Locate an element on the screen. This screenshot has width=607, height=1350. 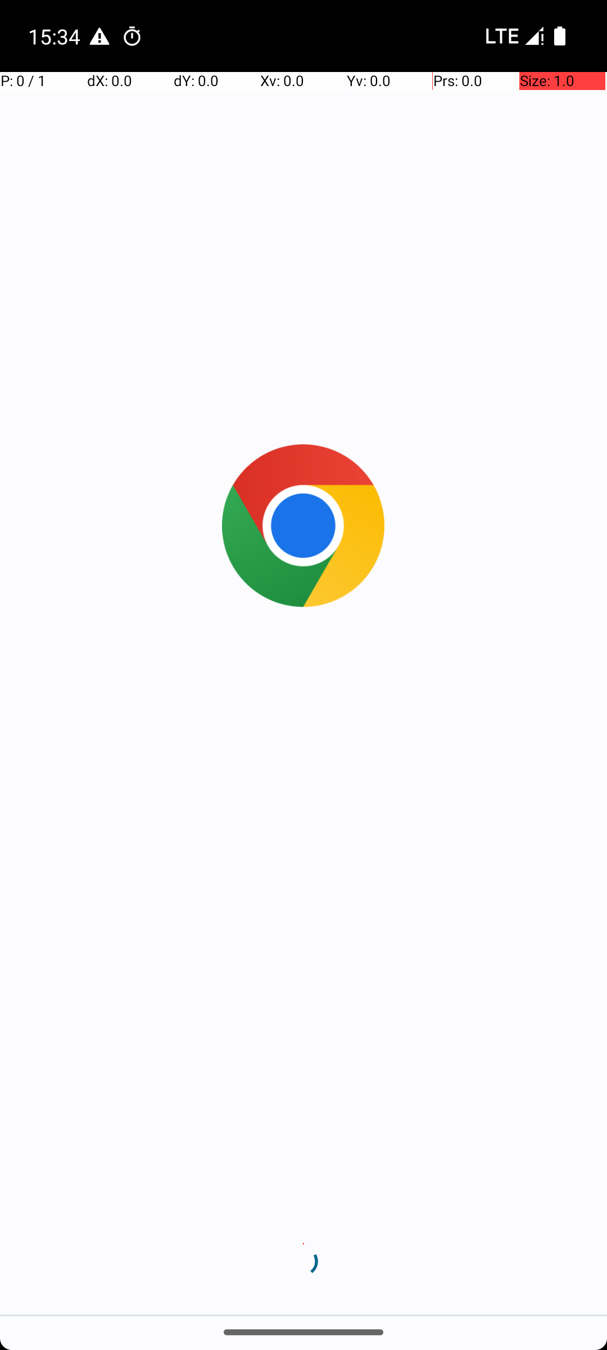
By continuing, you agree to the Terms of Service.
To help improve the app, Chrome sends usage and crash data to Google. Manage is located at coordinates (303, 800).